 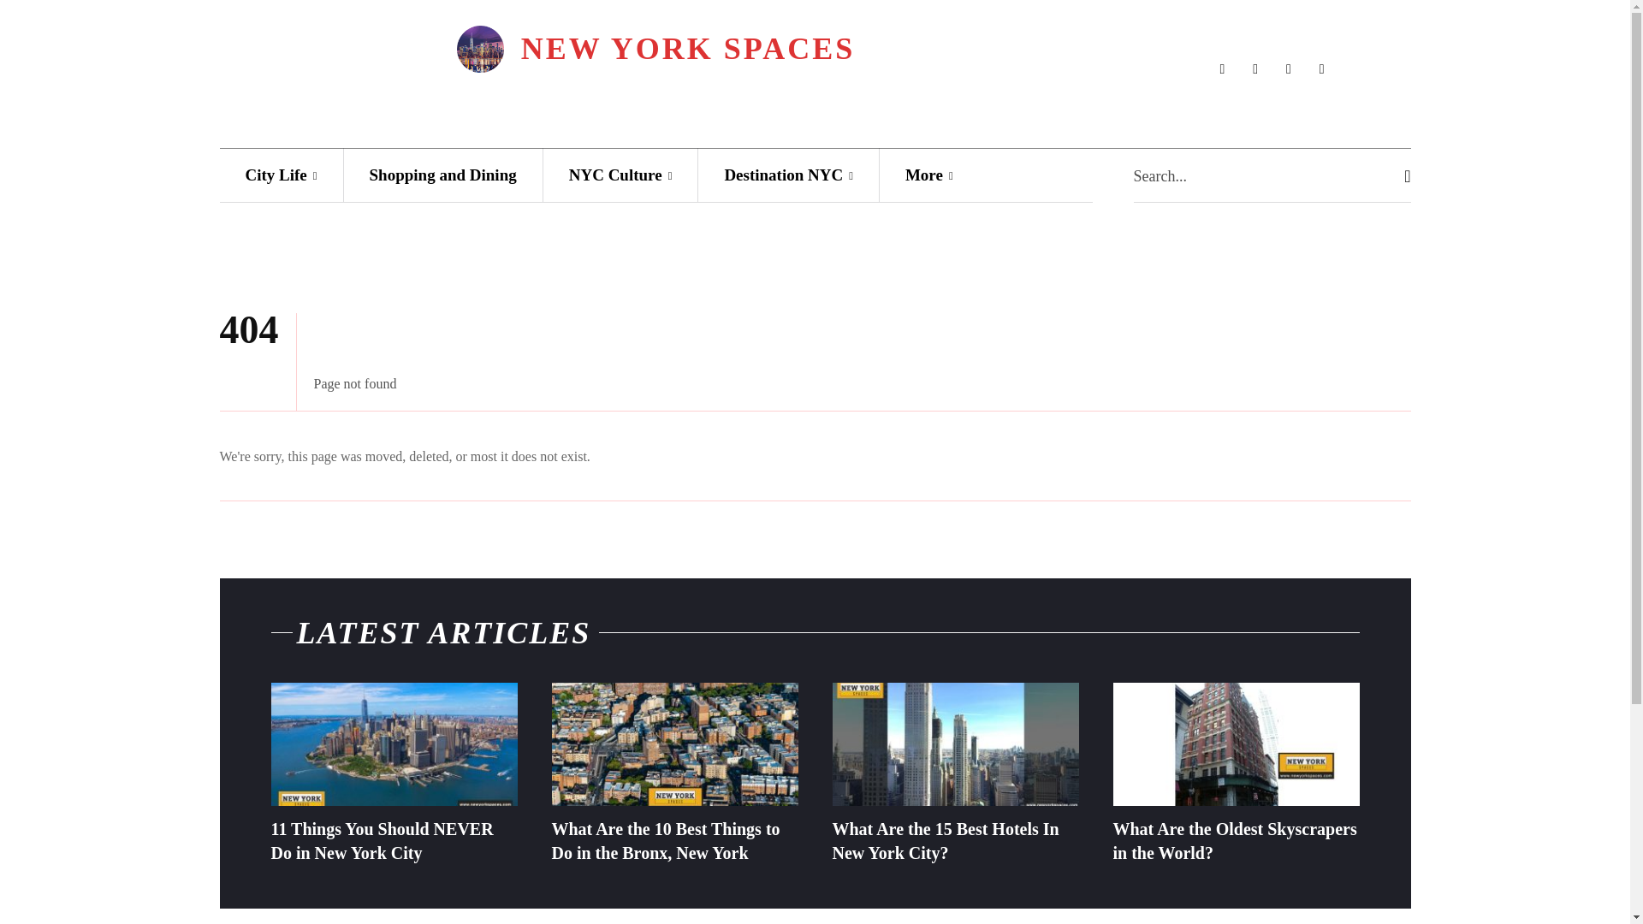 I want to click on 11 Things You Should NEVER Do in New York City, so click(x=394, y=744).